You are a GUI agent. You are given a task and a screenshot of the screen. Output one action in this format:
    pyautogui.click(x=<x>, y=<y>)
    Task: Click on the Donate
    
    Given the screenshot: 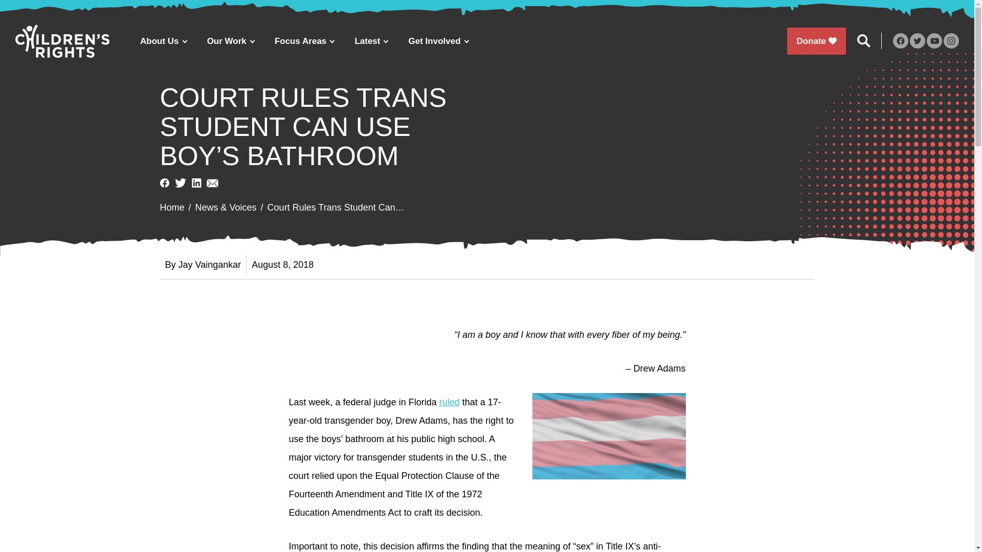 What is the action you would take?
    pyautogui.click(x=816, y=41)
    